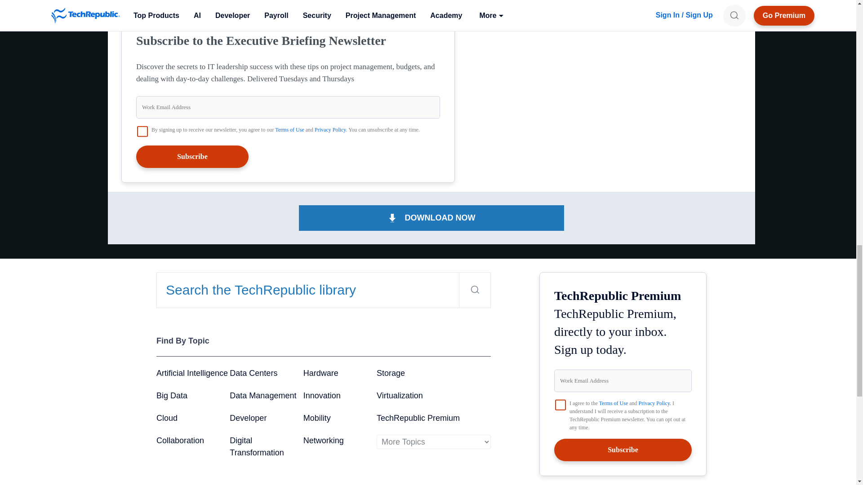 The width and height of the screenshot is (863, 485). Describe the element at coordinates (560, 405) in the screenshot. I see `on` at that location.